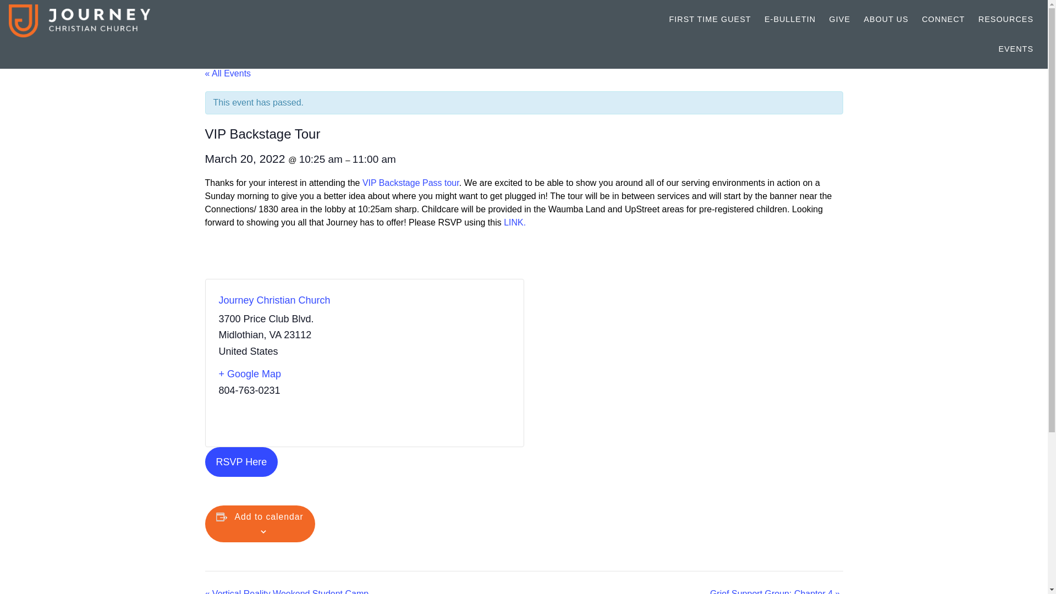  Describe the element at coordinates (839, 19) in the screenshot. I see `GIVE` at that location.